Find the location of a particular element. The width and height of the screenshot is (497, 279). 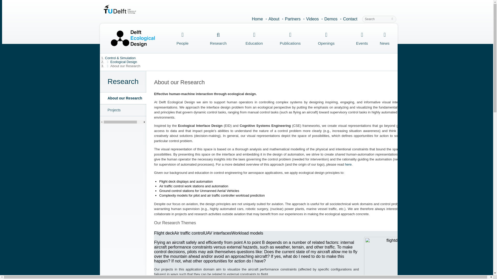

Partners is located at coordinates (293, 19).